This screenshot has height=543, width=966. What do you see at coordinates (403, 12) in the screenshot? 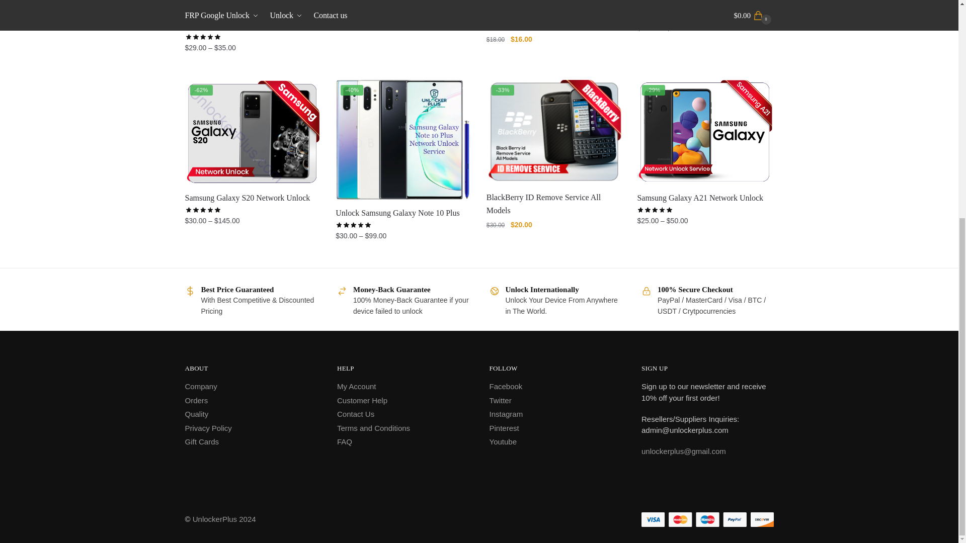
I see `Huawei FRP Unlock Service` at bounding box center [403, 12].